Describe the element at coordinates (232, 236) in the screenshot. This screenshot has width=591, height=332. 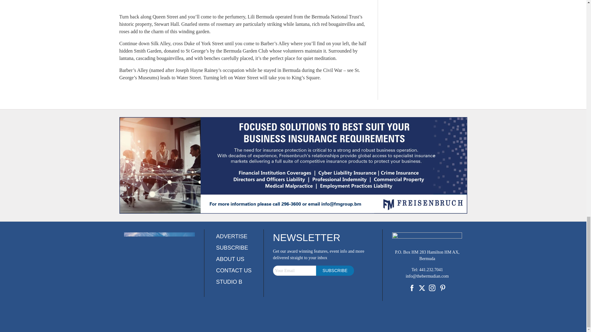
I see `ADVERTISE` at that location.